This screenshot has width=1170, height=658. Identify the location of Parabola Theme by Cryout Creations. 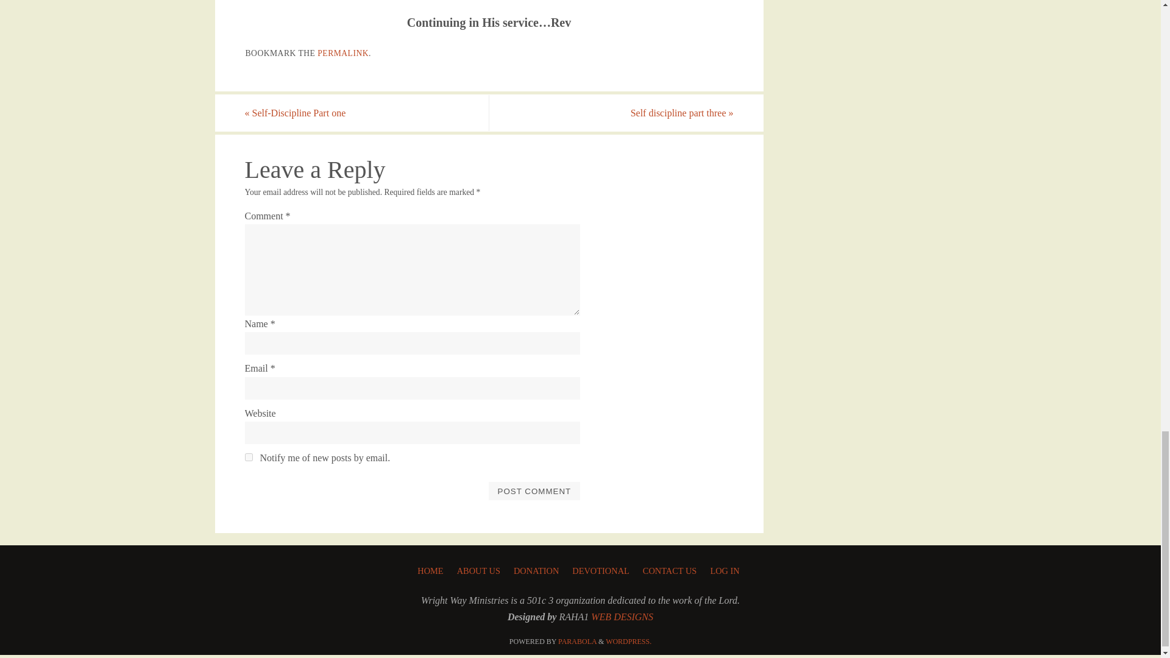
(577, 641).